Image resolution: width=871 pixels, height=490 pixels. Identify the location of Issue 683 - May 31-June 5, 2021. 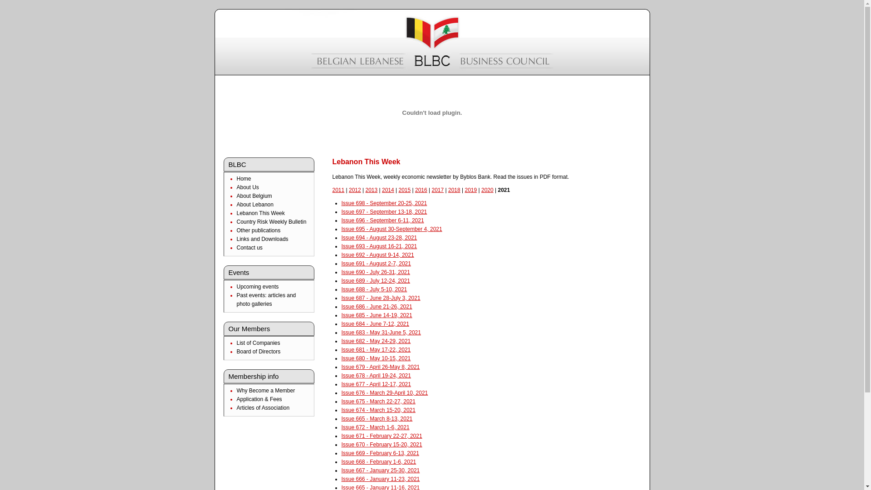
(381, 333).